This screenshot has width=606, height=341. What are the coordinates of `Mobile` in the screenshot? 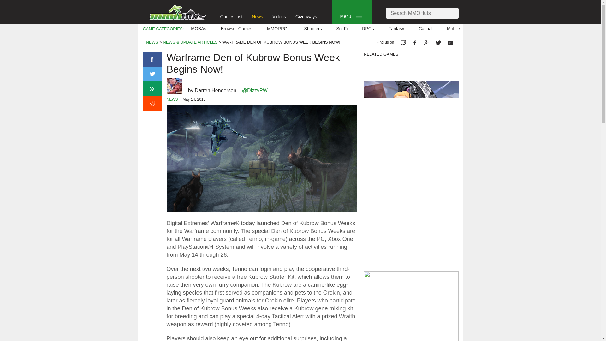 It's located at (453, 29).